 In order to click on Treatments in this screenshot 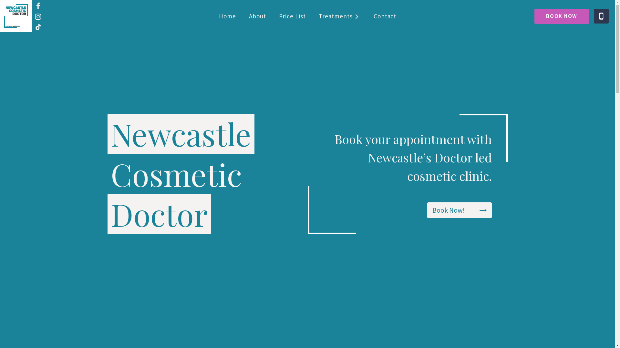, I will do `click(340, 16)`.